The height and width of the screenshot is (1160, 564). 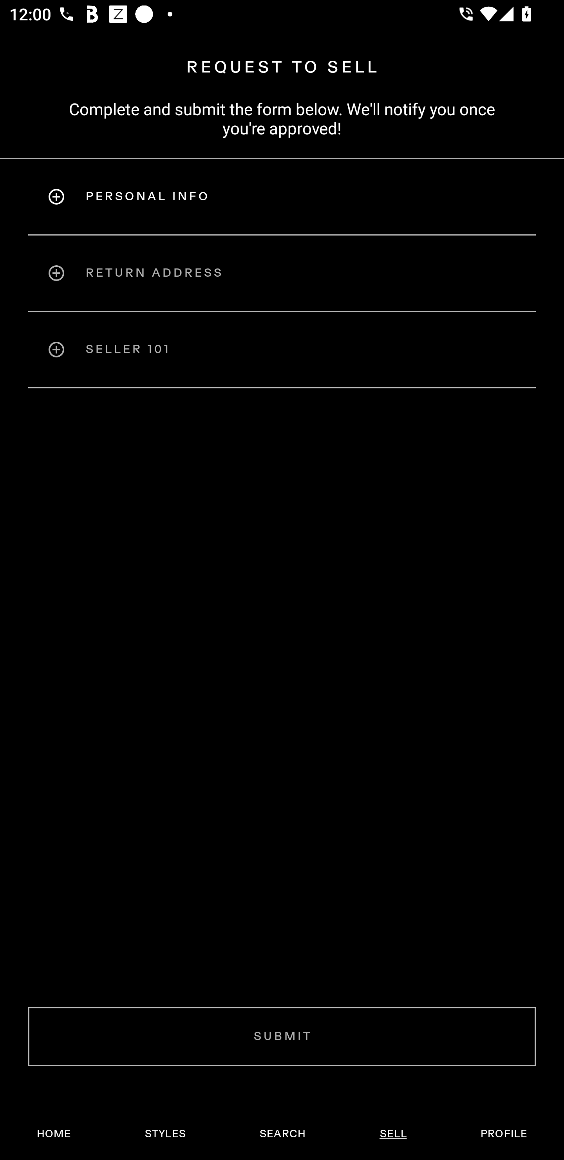 What do you see at coordinates (393, 1134) in the screenshot?
I see `SELL` at bounding box center [393, 1134].